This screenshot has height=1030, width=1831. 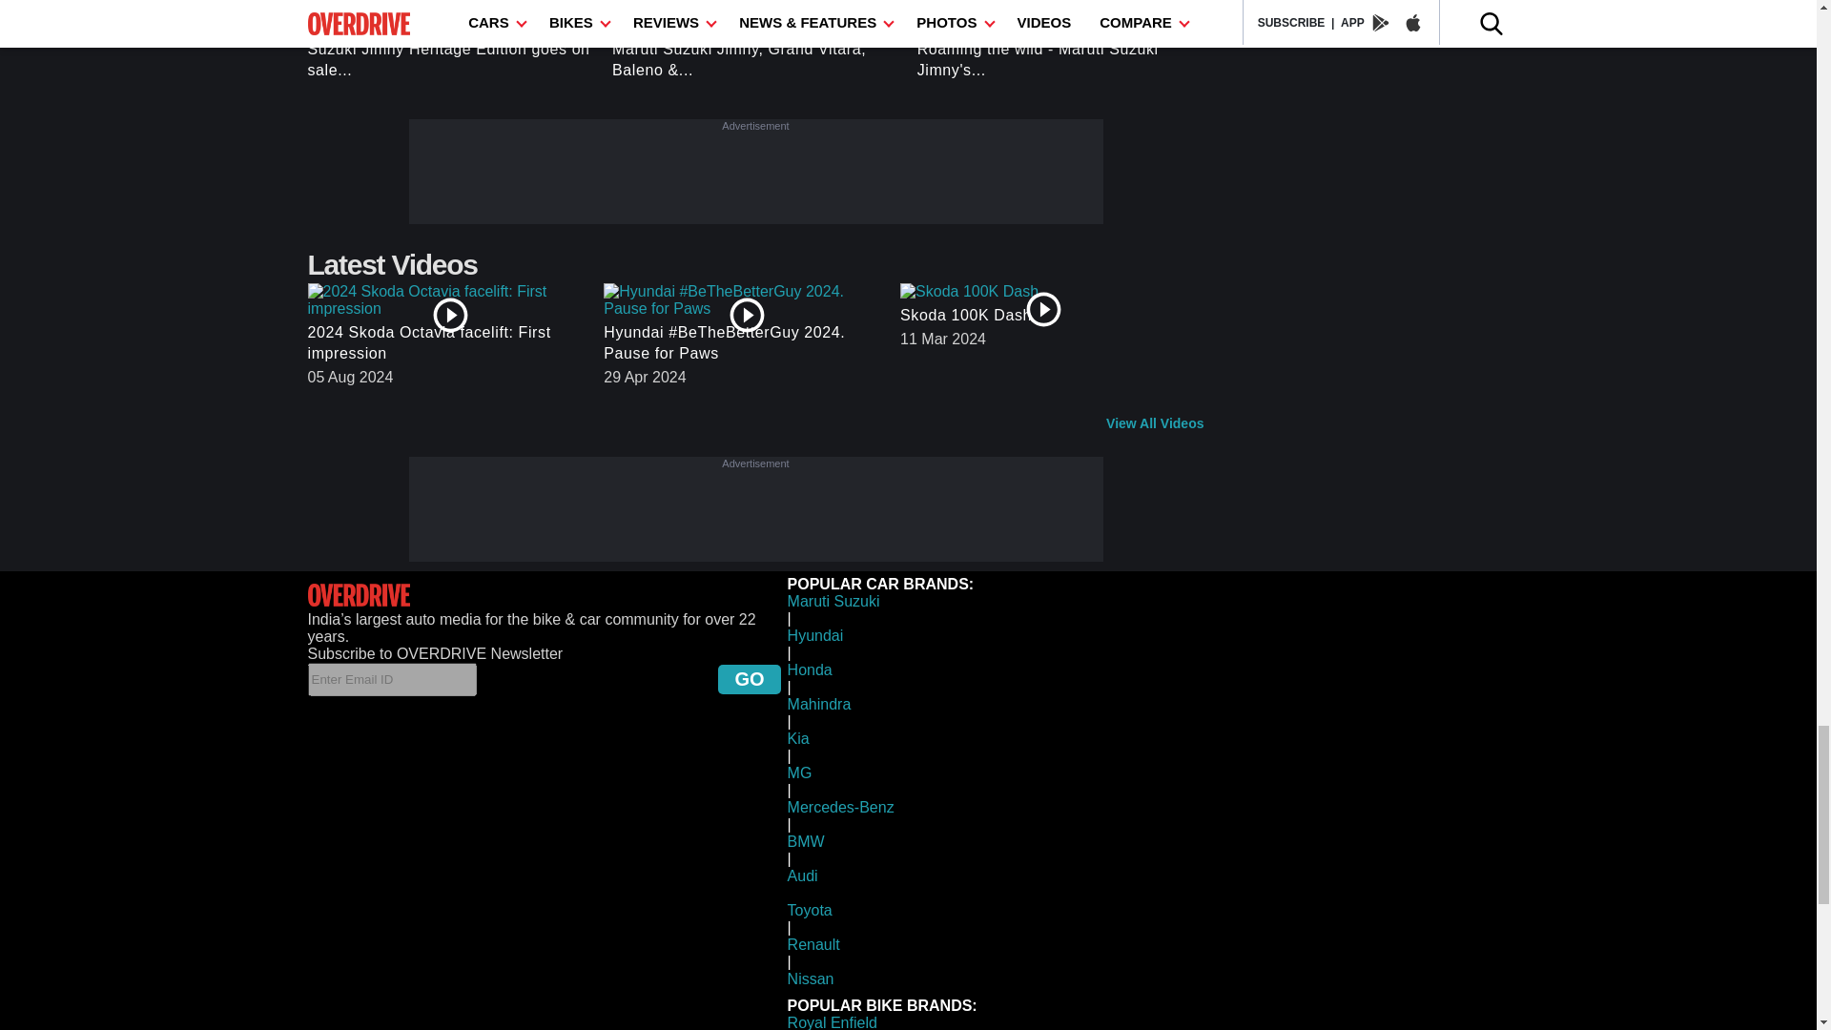 I want to click on go, so click(x=748, y=677).